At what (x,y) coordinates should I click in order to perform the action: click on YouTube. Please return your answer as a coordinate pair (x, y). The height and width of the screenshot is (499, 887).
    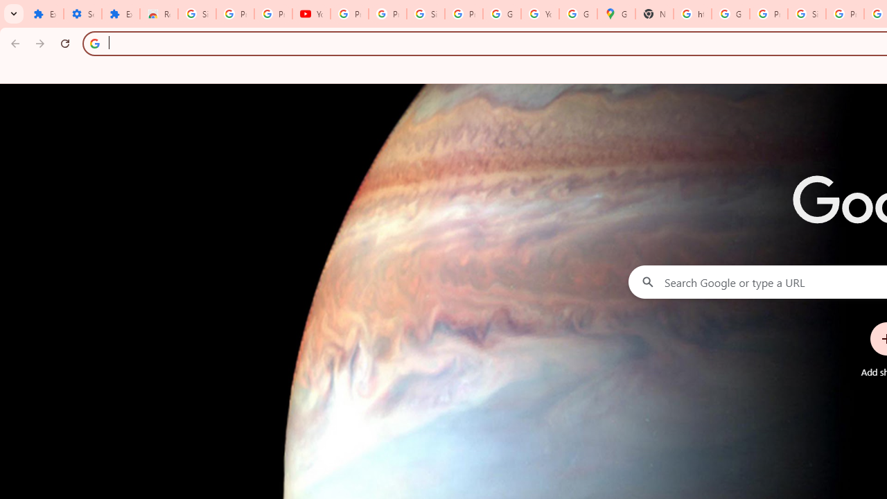
    Looking at the image, I should click on (540, 14).